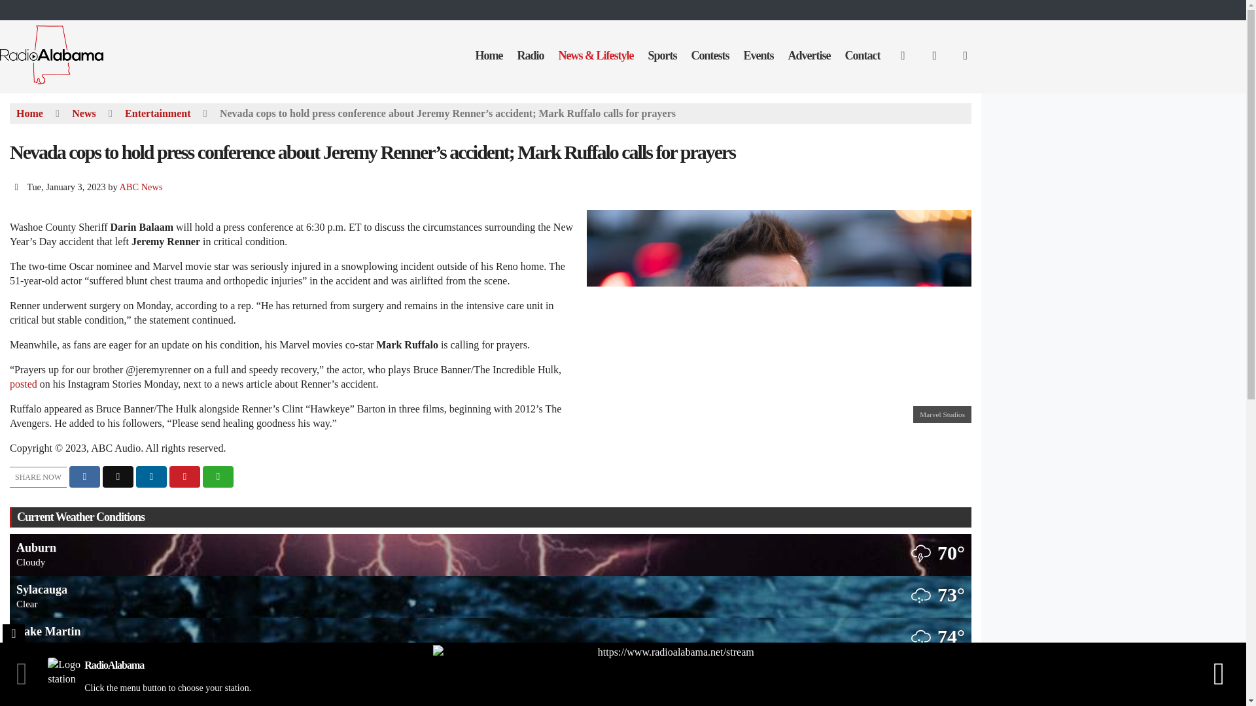 The image size is (1256, 706). What do you see at coordinates (61, 82) in the screenshot?
I see `RadioAlabama` at bounding box center [61, 82].